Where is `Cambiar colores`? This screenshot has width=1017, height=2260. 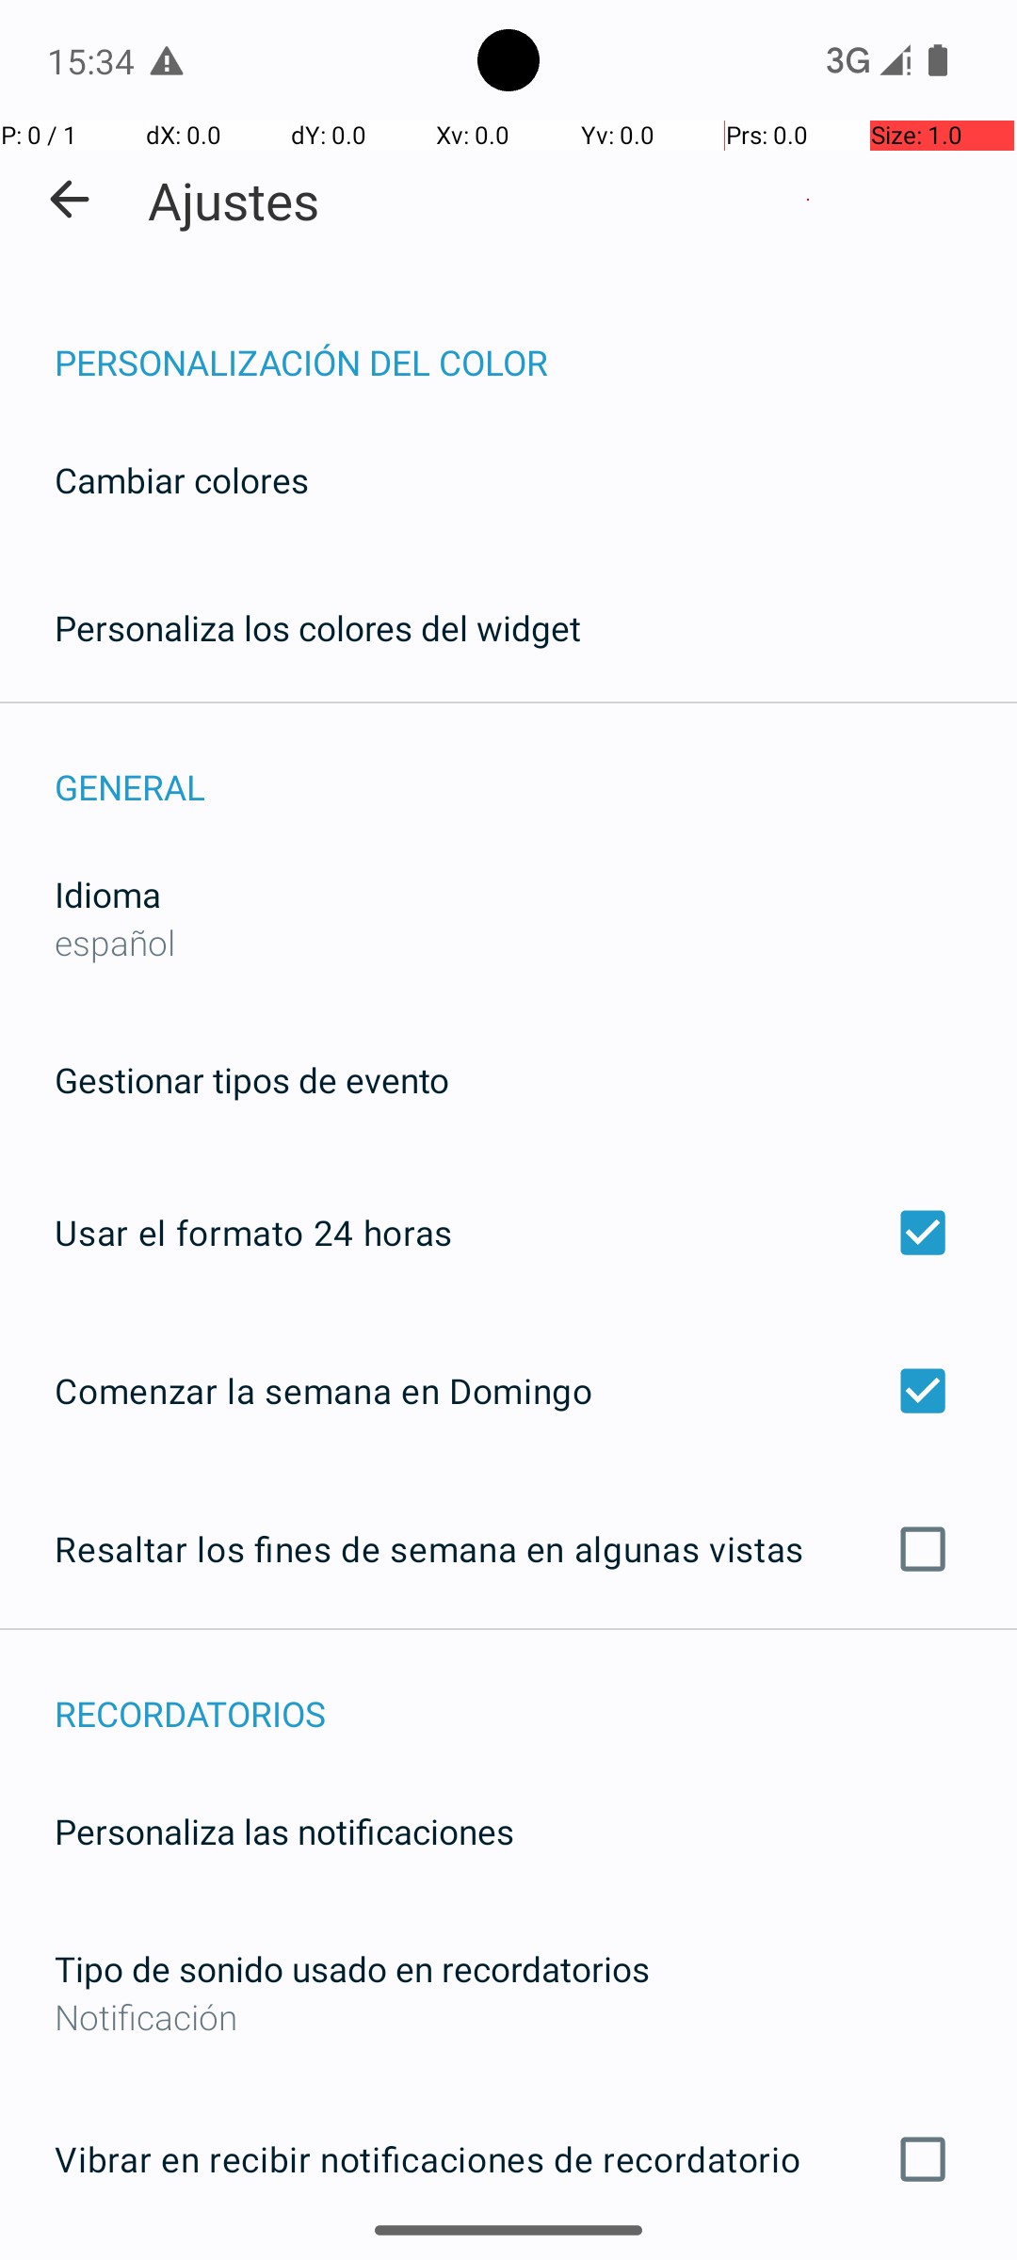
Cambiar colores is located at coordinates (182, 480).